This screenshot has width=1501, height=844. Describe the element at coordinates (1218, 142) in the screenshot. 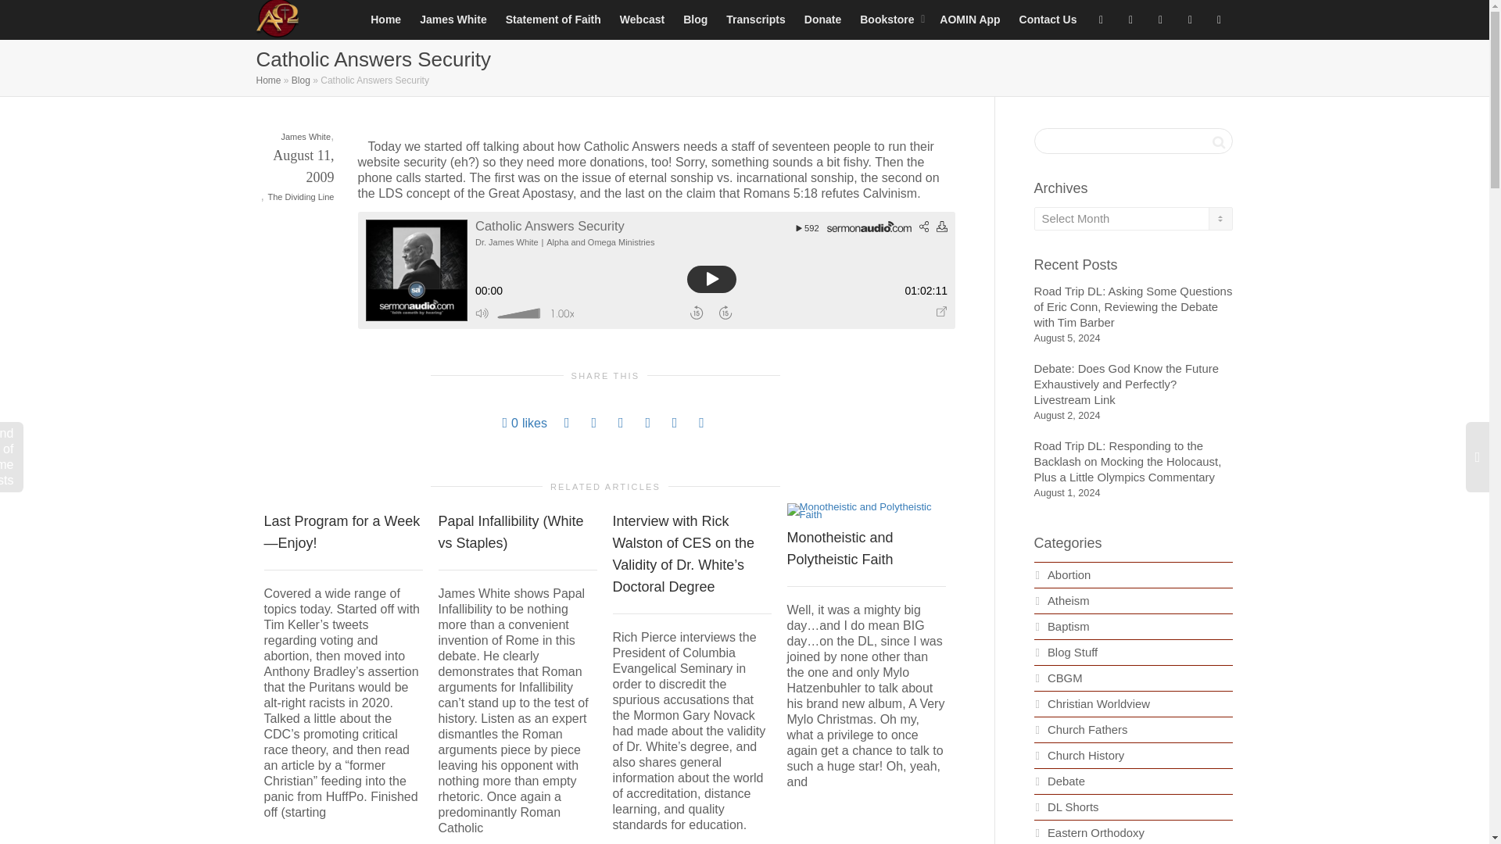

I see `Search` at that location.